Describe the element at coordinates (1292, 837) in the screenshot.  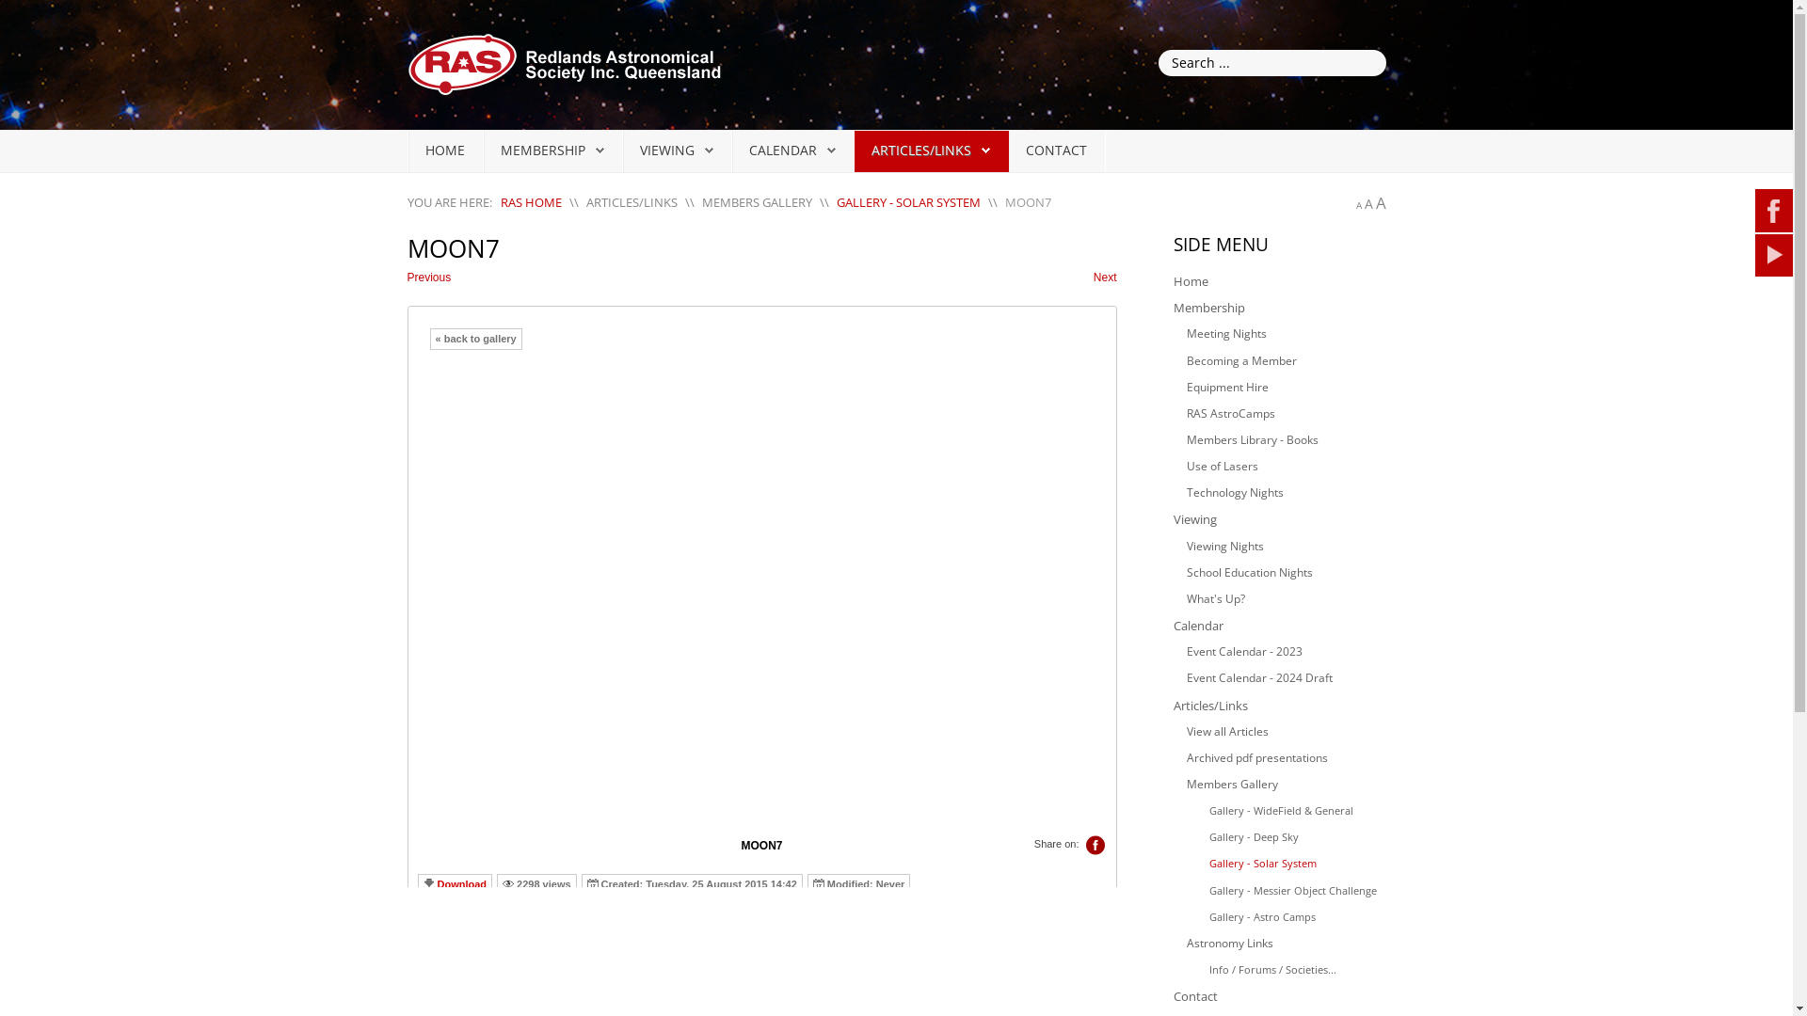
I see `Gallery - Deep Sky` at that location.